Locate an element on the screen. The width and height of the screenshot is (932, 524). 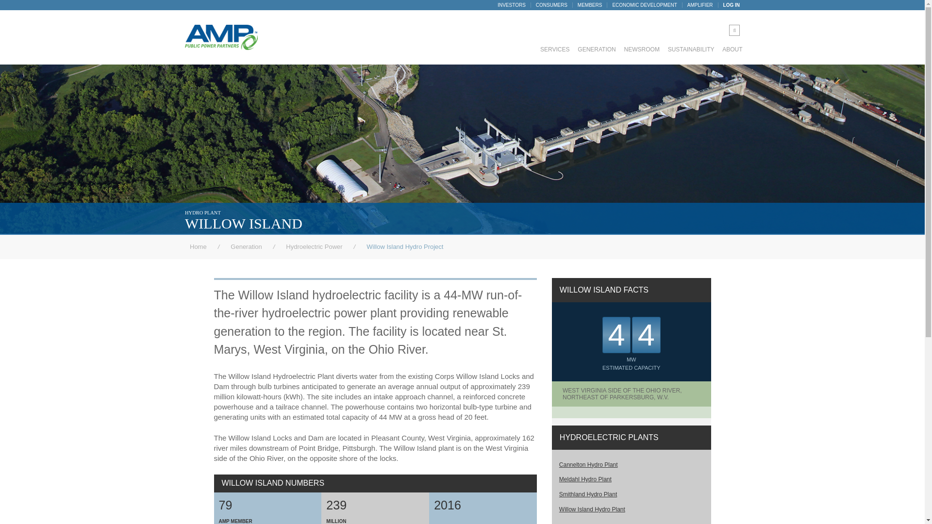
Search is located at coordinates (13, 7).